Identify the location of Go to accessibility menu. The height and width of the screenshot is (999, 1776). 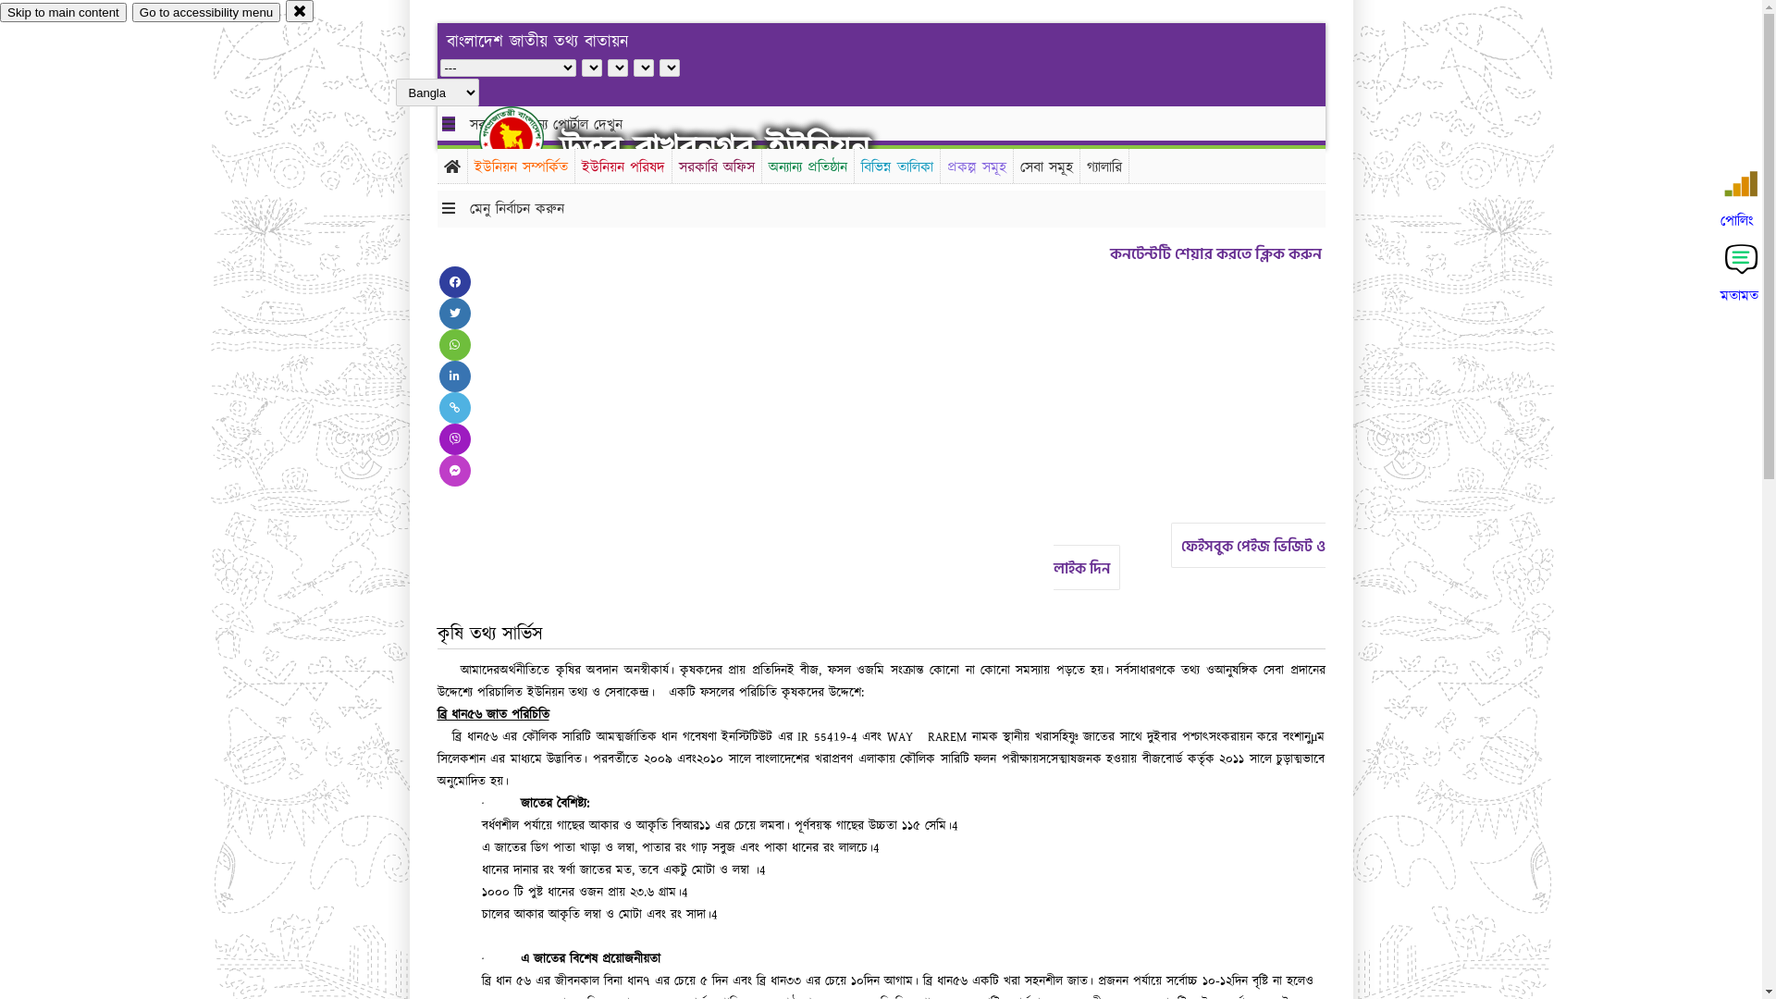
(206, 13).